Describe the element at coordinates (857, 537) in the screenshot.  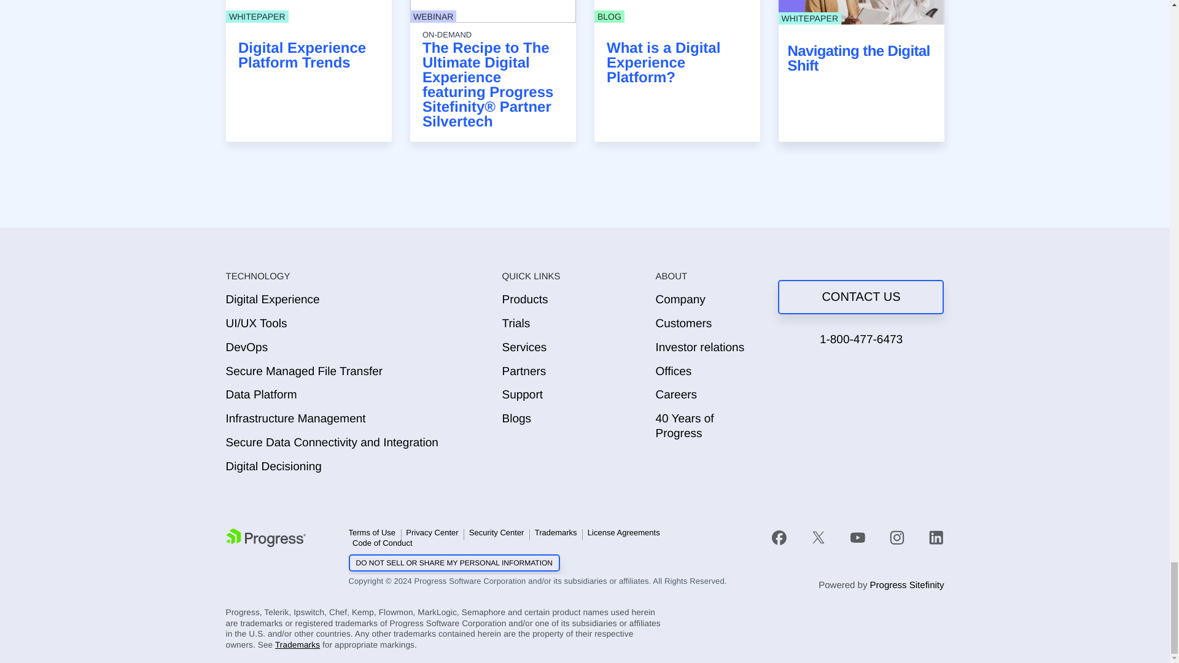
I see `youtube` at that location.